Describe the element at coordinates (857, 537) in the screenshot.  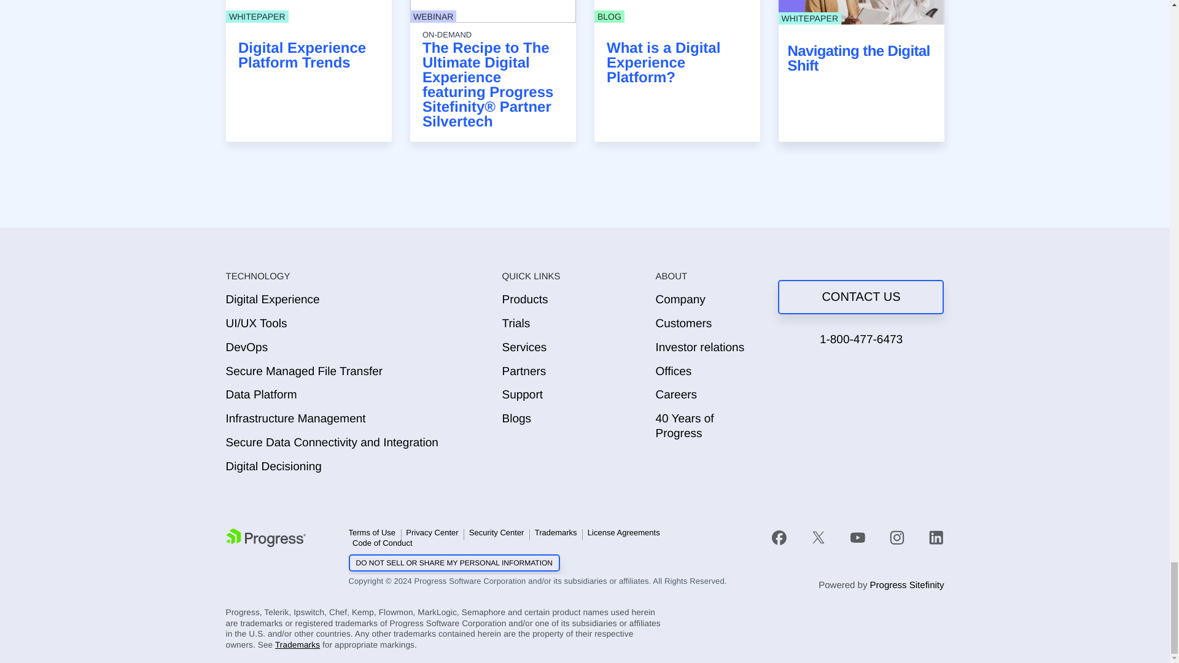
I see `youtube` at that location.